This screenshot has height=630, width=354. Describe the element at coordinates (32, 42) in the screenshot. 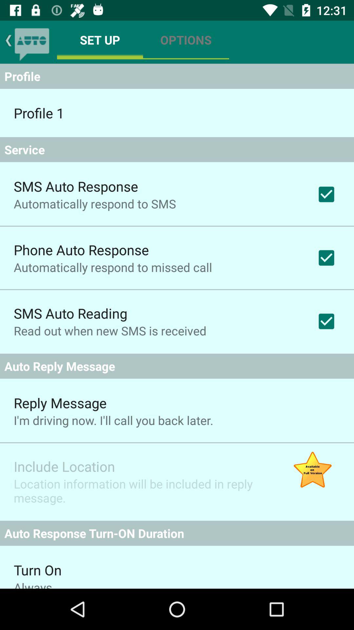

I see `select item to the left of the set up app` at that location.